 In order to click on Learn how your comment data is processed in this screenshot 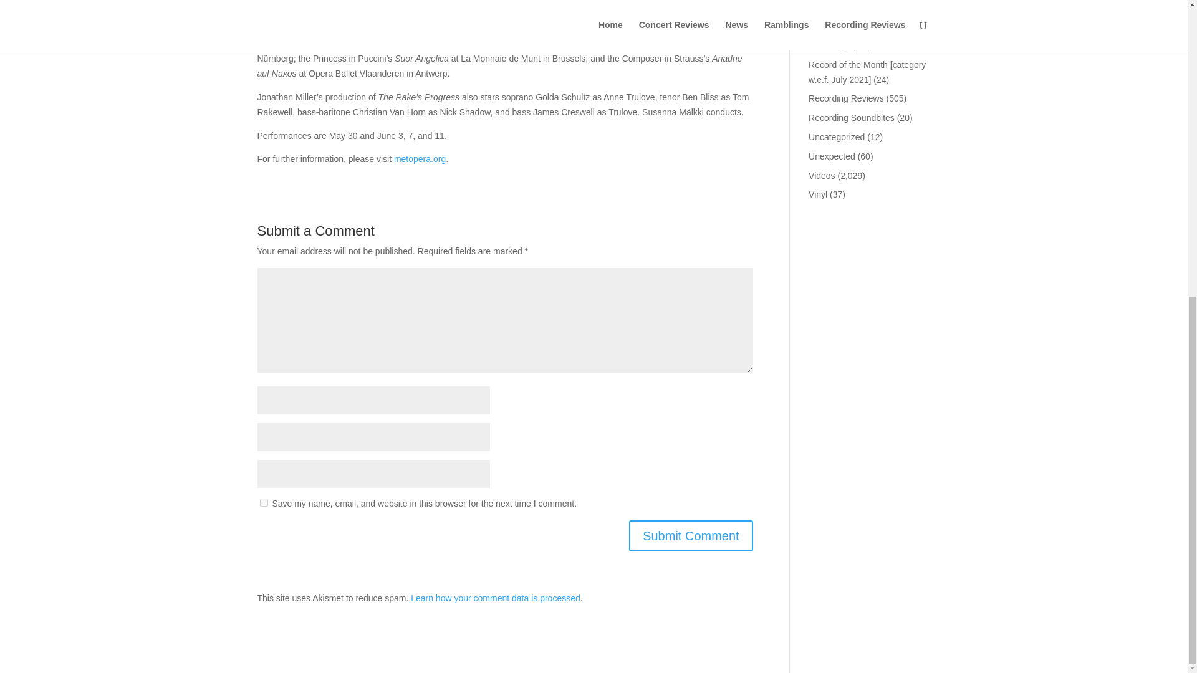, I will do `click(495, 598)`.